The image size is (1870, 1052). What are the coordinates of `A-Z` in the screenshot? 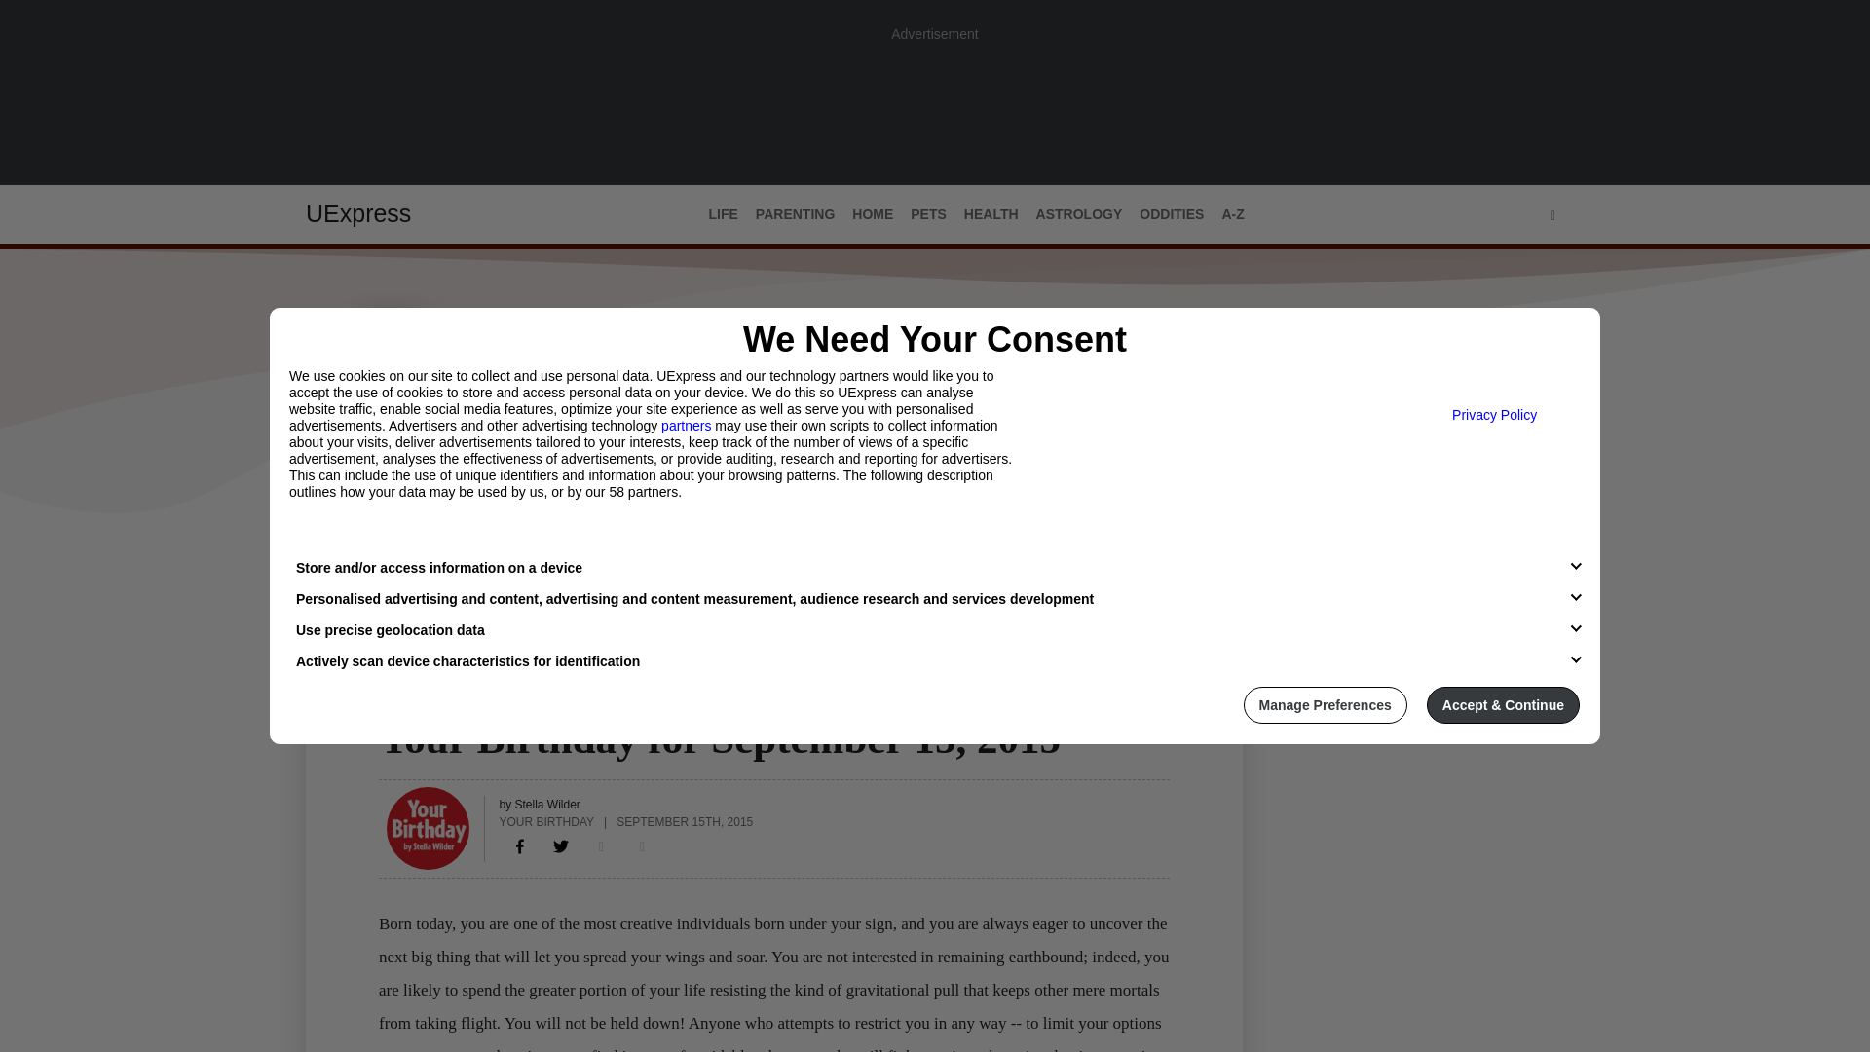 It's located at (1232, 214).